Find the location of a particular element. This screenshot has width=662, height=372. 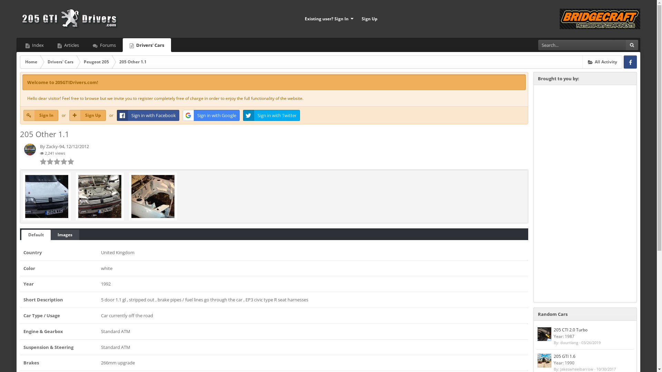

Articles is located at coordinates (68, 45).